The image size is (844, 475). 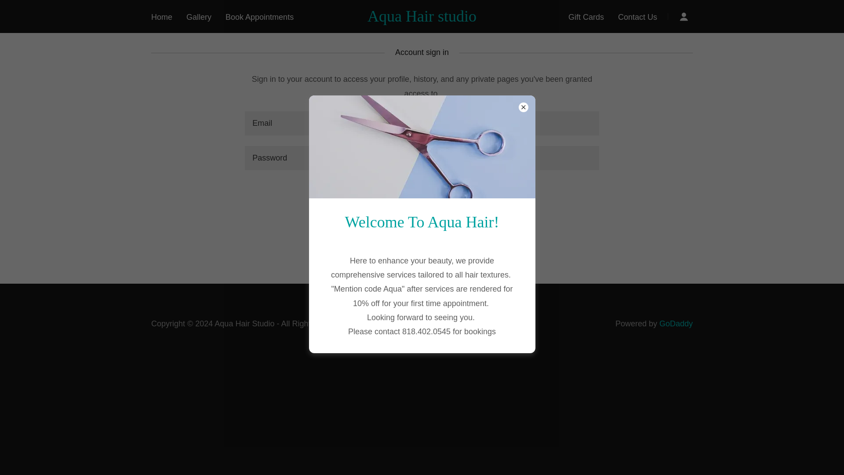 What do you see at coordinates (586, 17) in the screenshot?
I see `Gift Cards` at bounding box center [586, 17].